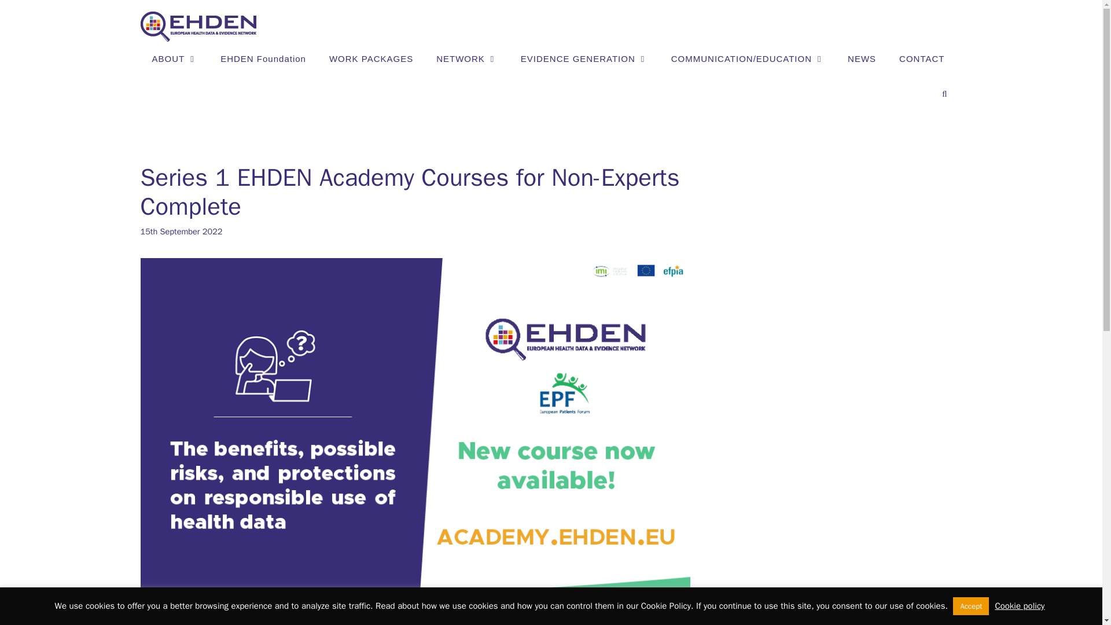 This screenshot has height=625, width=1111. I want to click on NEWS, so click(862, 59).